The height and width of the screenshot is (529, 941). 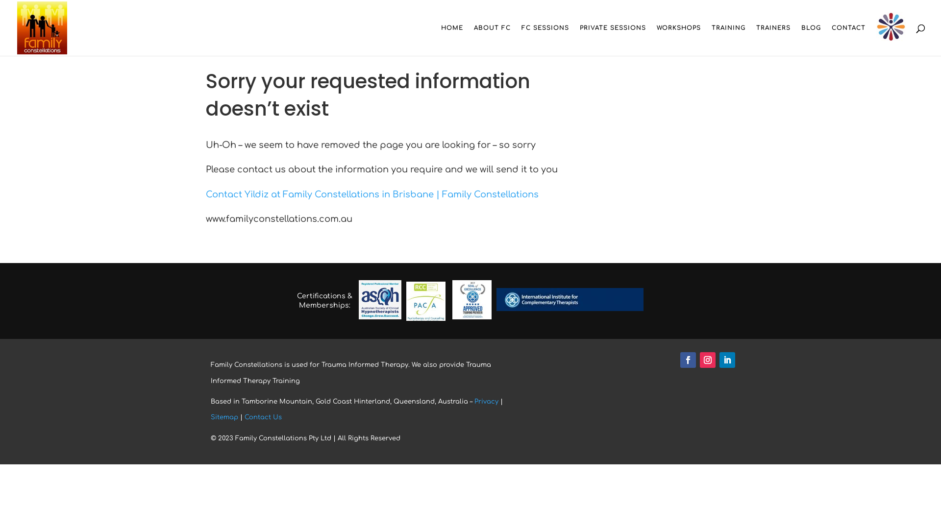 What do you see at coordinates (708, 360) in the screenshot?
I see `Follow on Instagram` at bounding box center [708, 360].